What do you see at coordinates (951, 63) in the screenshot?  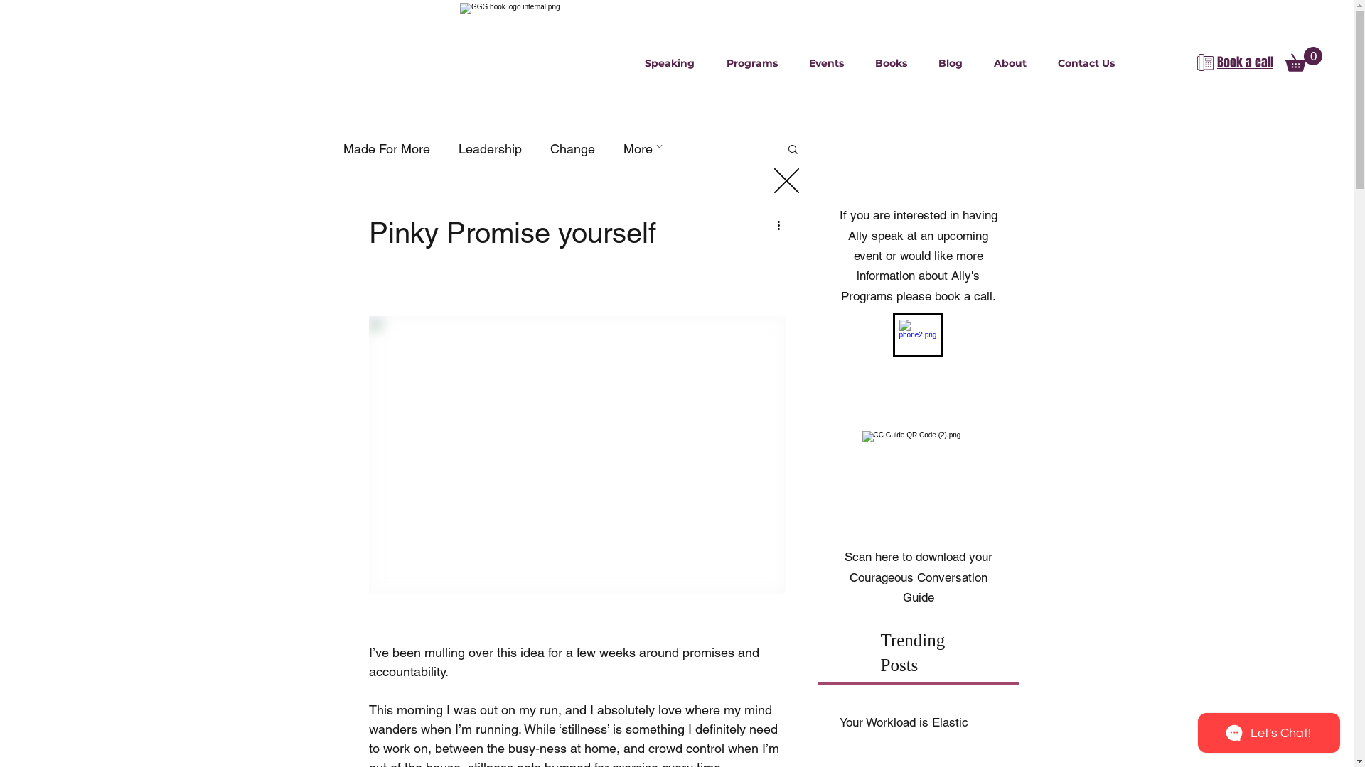 I see `Blog` at bounding box center [951, 63].